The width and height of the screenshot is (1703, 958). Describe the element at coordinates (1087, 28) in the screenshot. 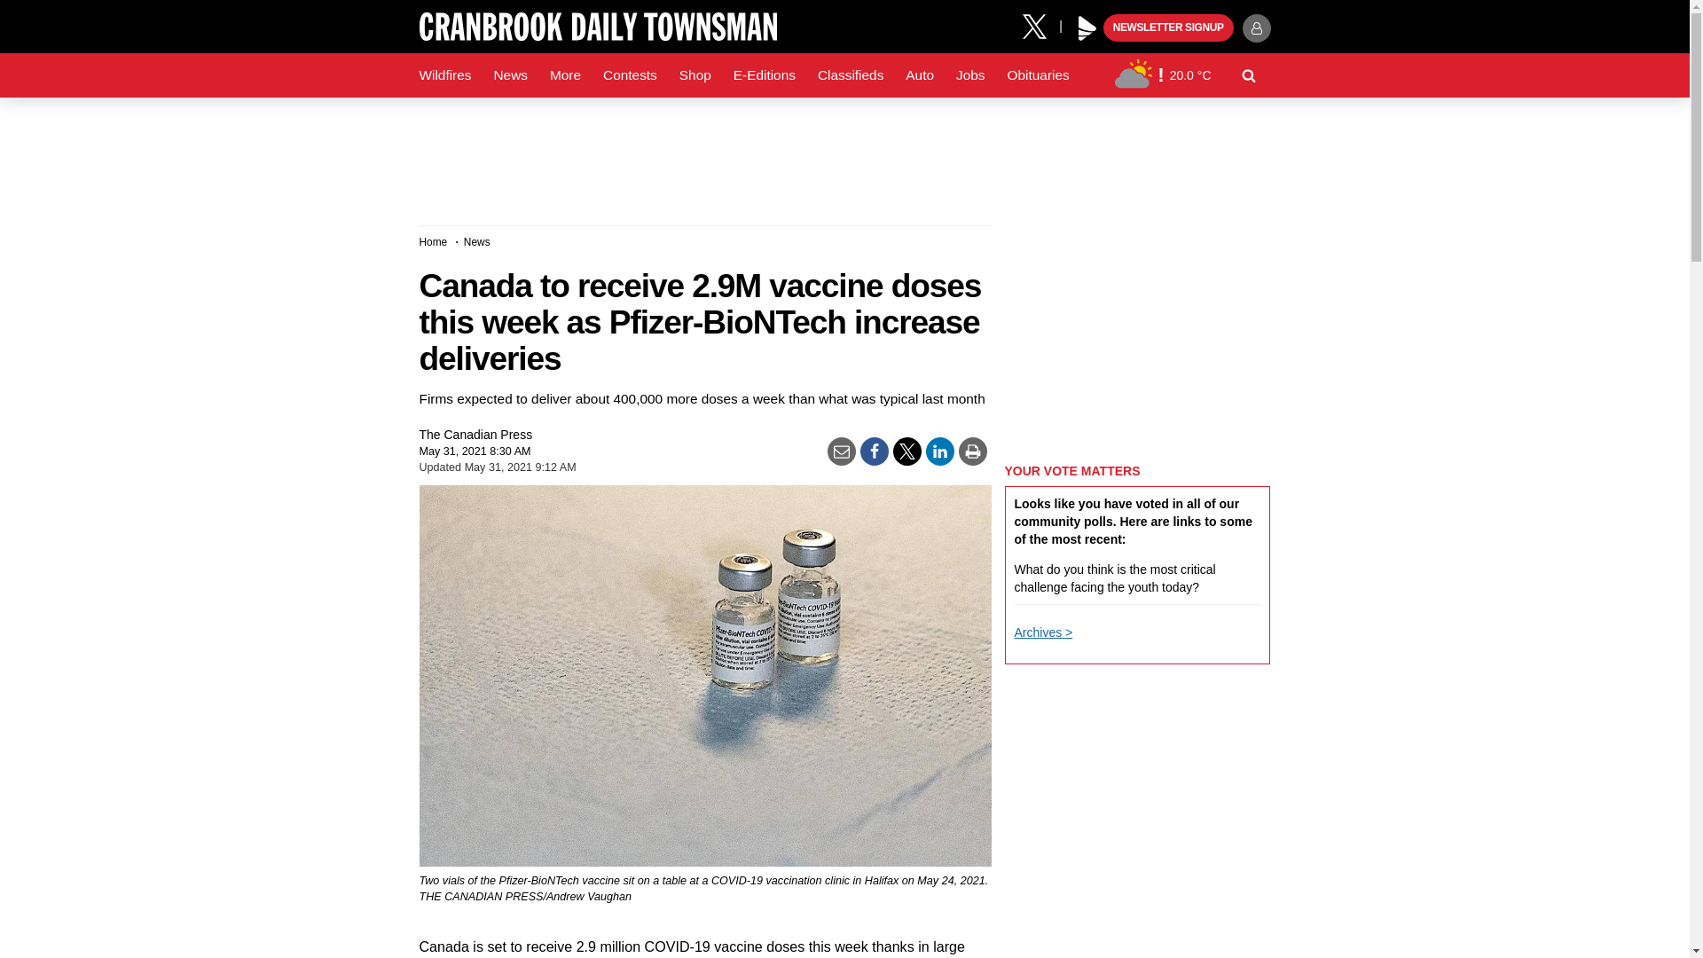

I see `Play` at that location.